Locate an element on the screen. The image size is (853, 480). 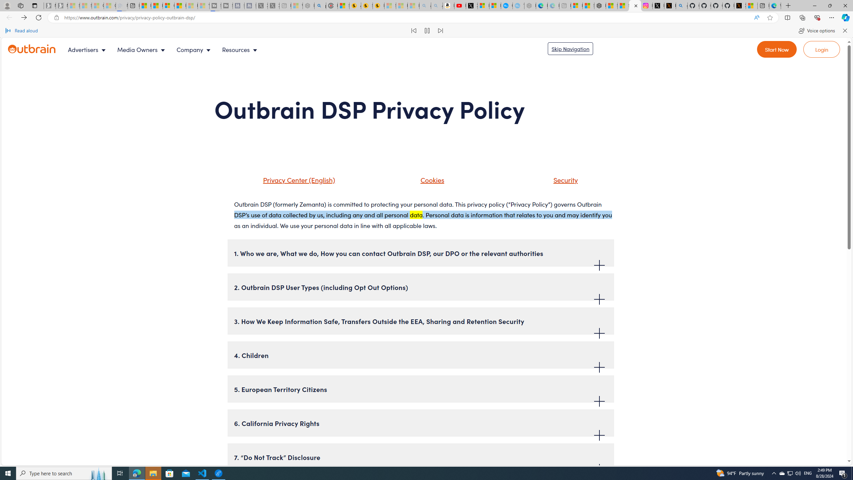
Security is located at coordinates (557, 182).